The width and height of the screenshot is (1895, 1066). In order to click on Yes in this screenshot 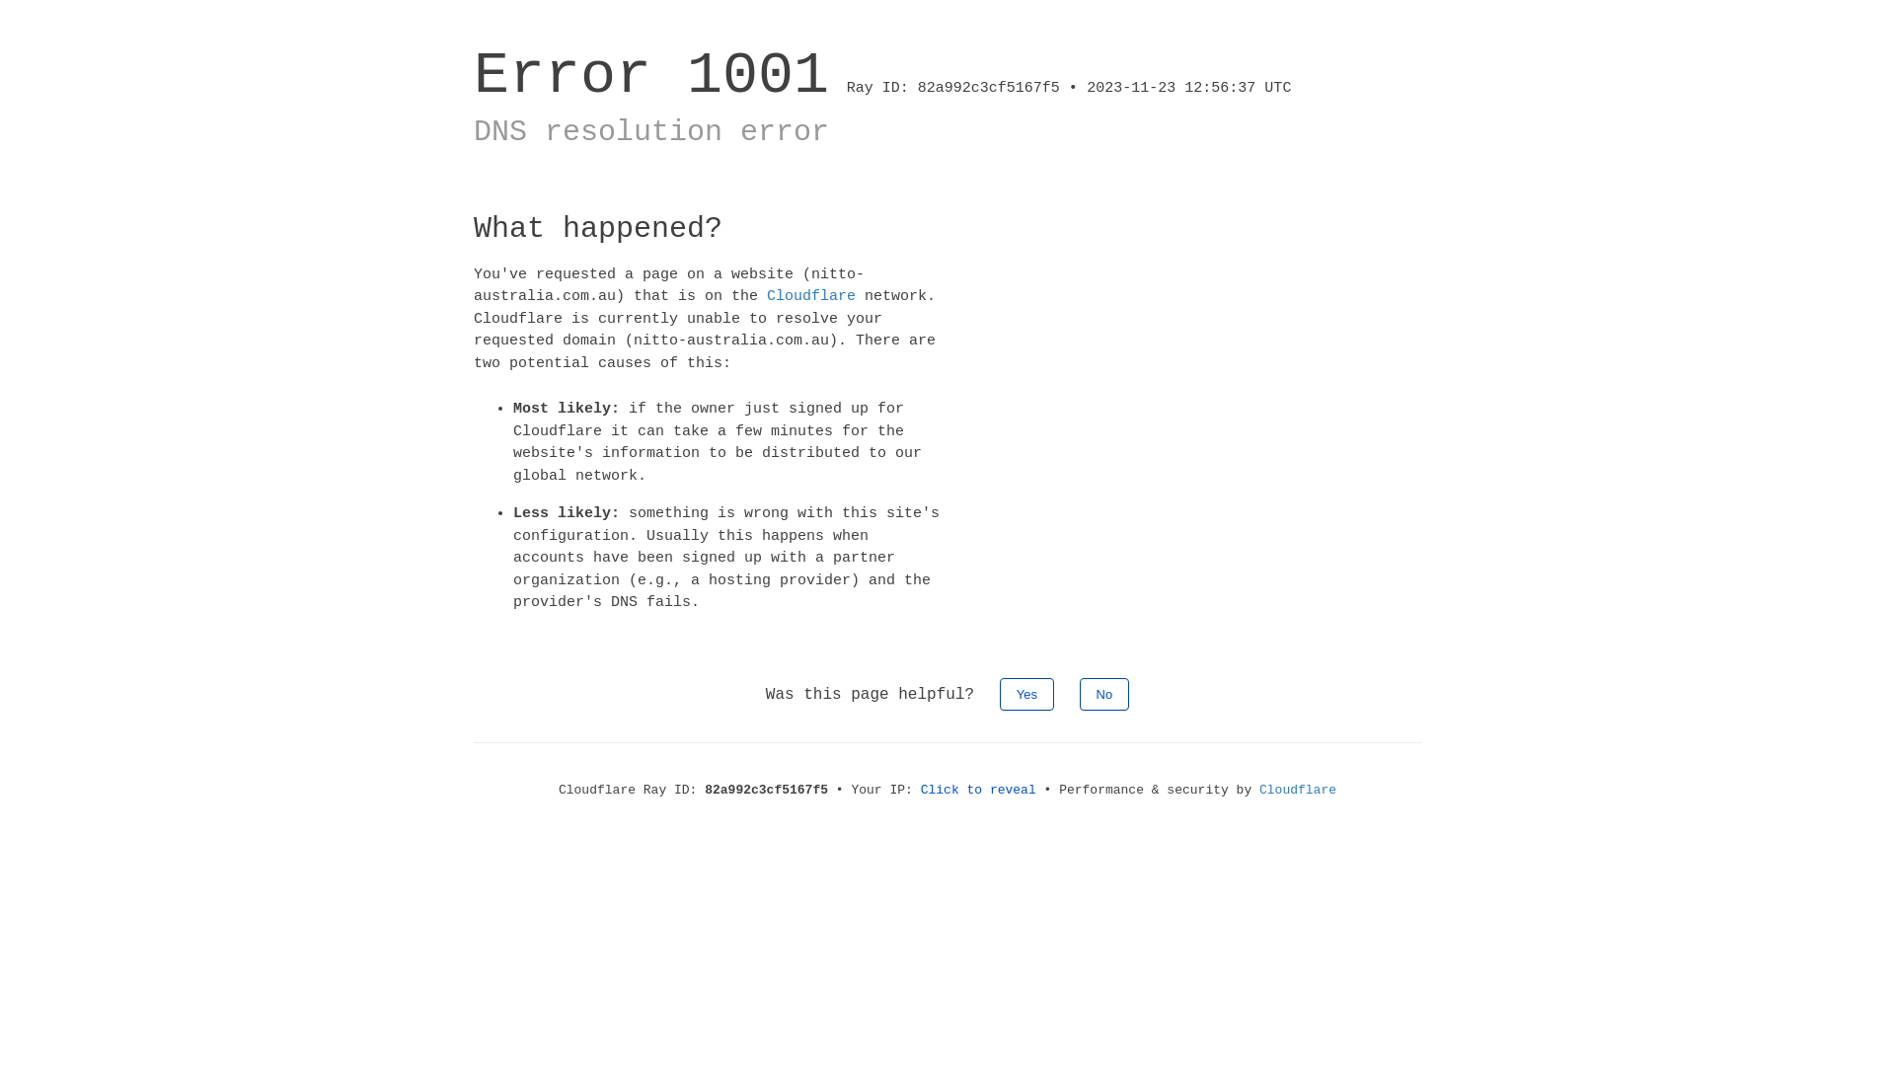, I will do `click(1026, 693)`.